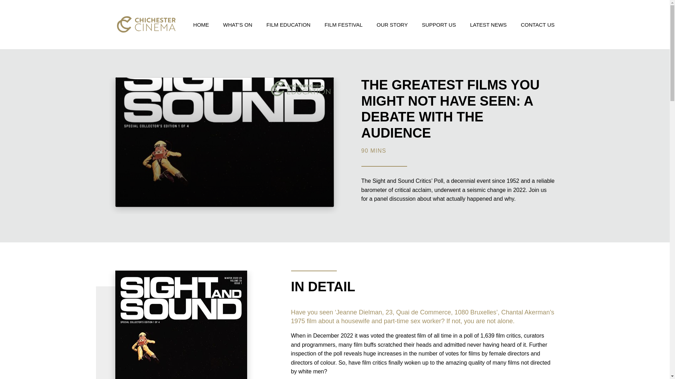  What do you see at coordinates (343, 24) in the screenshot?
I see `FILM FESTIVAL` at bounding box center [343, 24].